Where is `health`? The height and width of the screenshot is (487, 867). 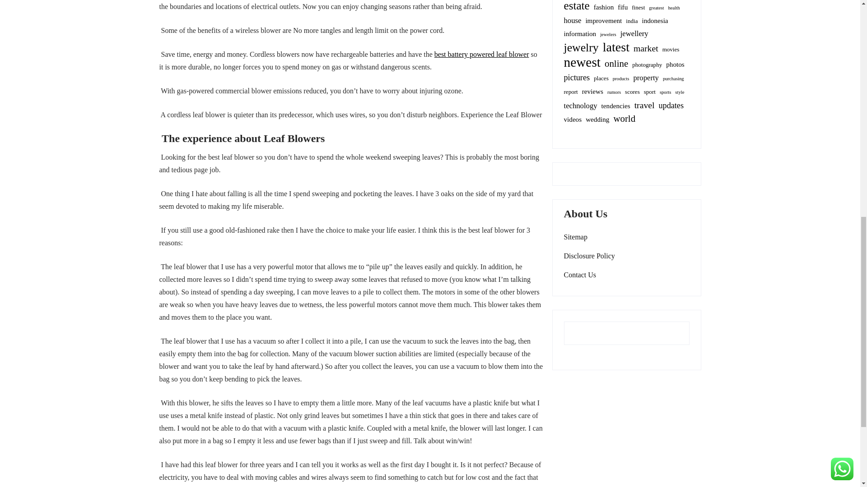 health is located at coordinates (674, 8).